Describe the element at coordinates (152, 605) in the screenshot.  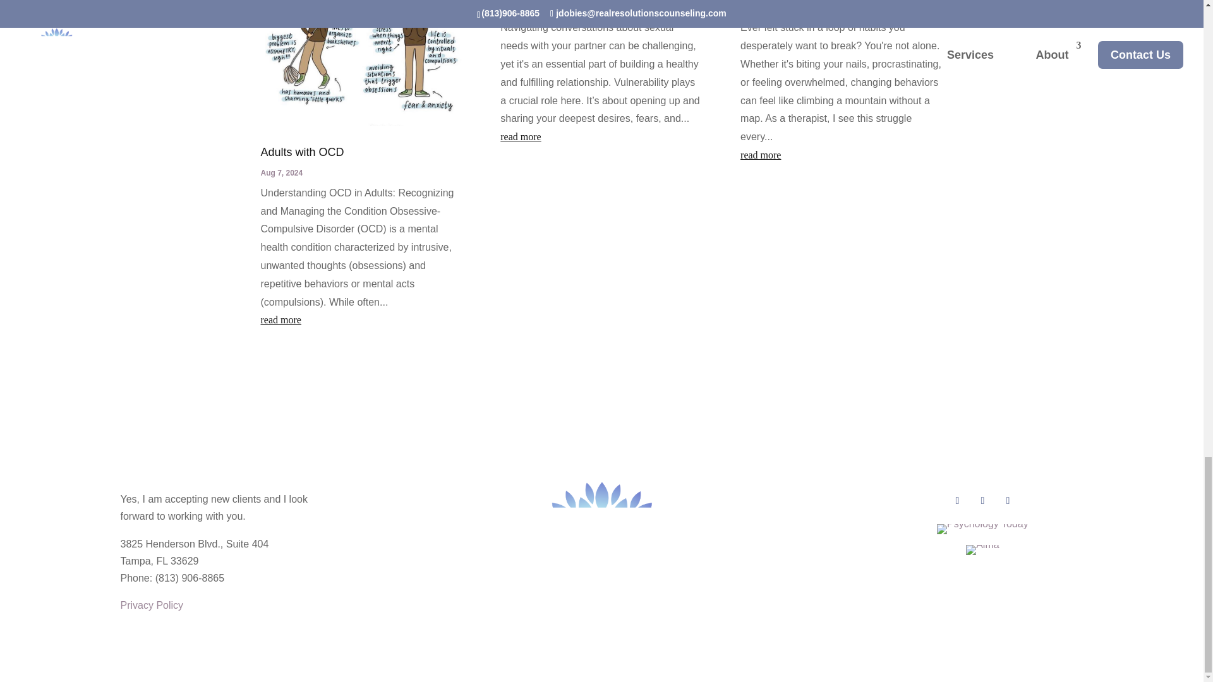
I see `Privacy Policy` at that location.